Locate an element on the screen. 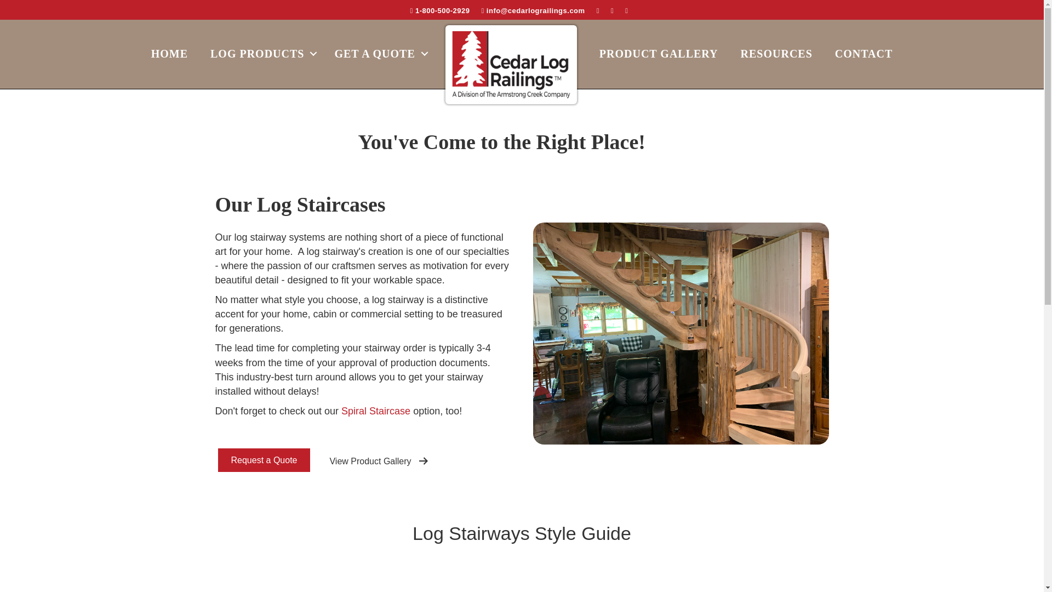 The width and height of the screenshot is (1052, 592). GET A QUOTE is located at coordinates (378, 53).